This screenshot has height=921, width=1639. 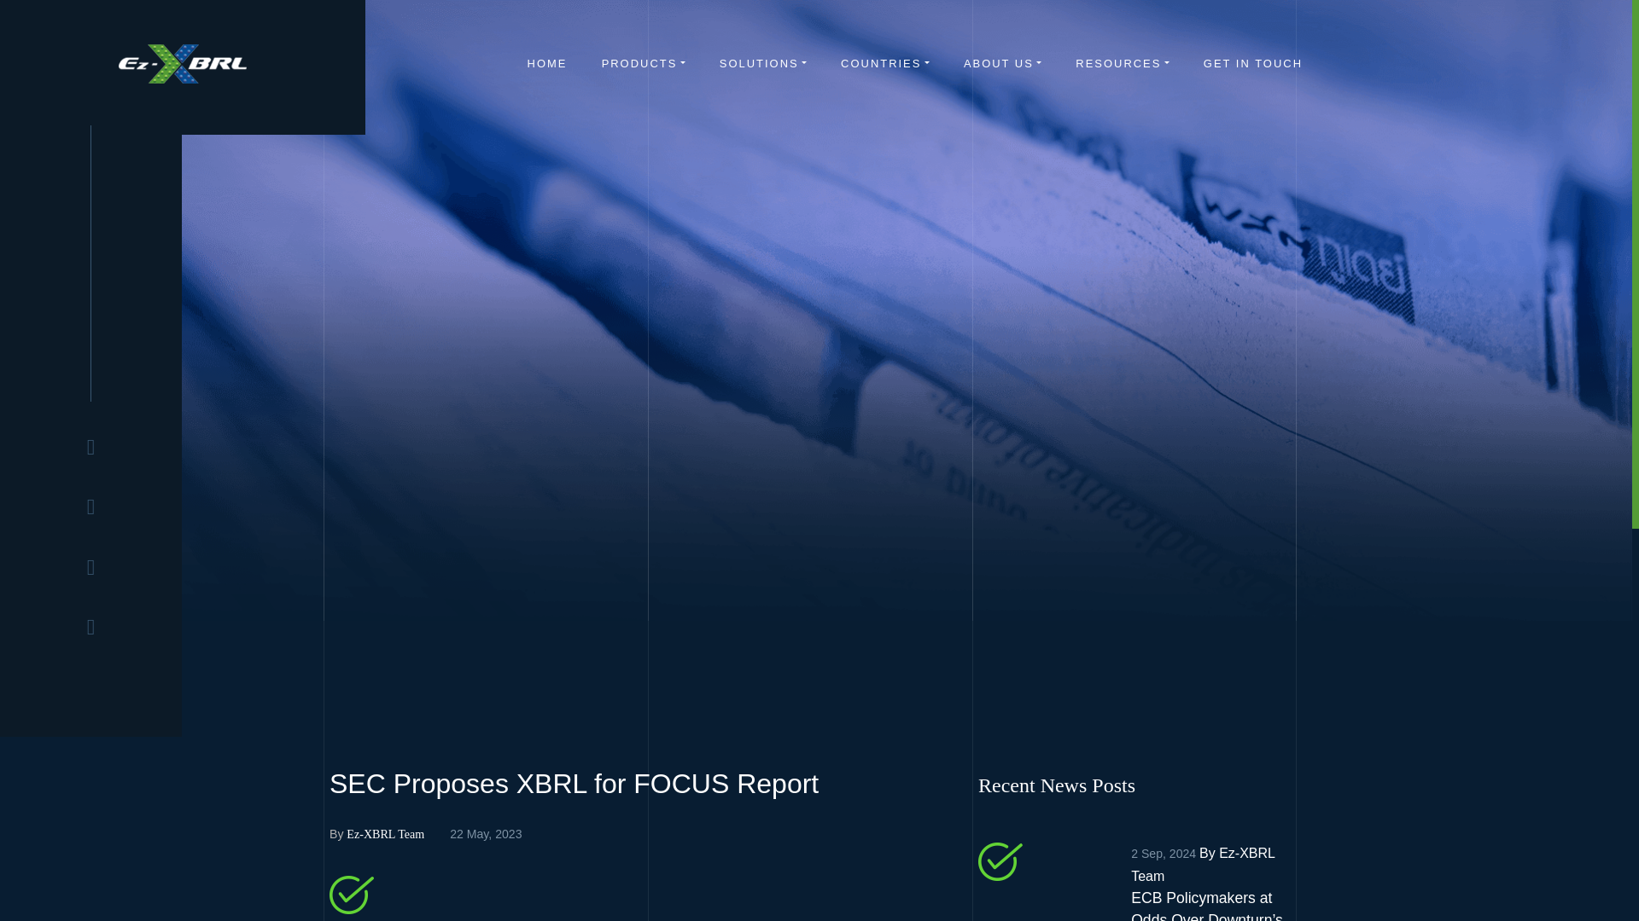 What do you see at coordinates (1002, 63) in the screenshot?
I see `ABOUT US` at bounding box center [1002, 63].